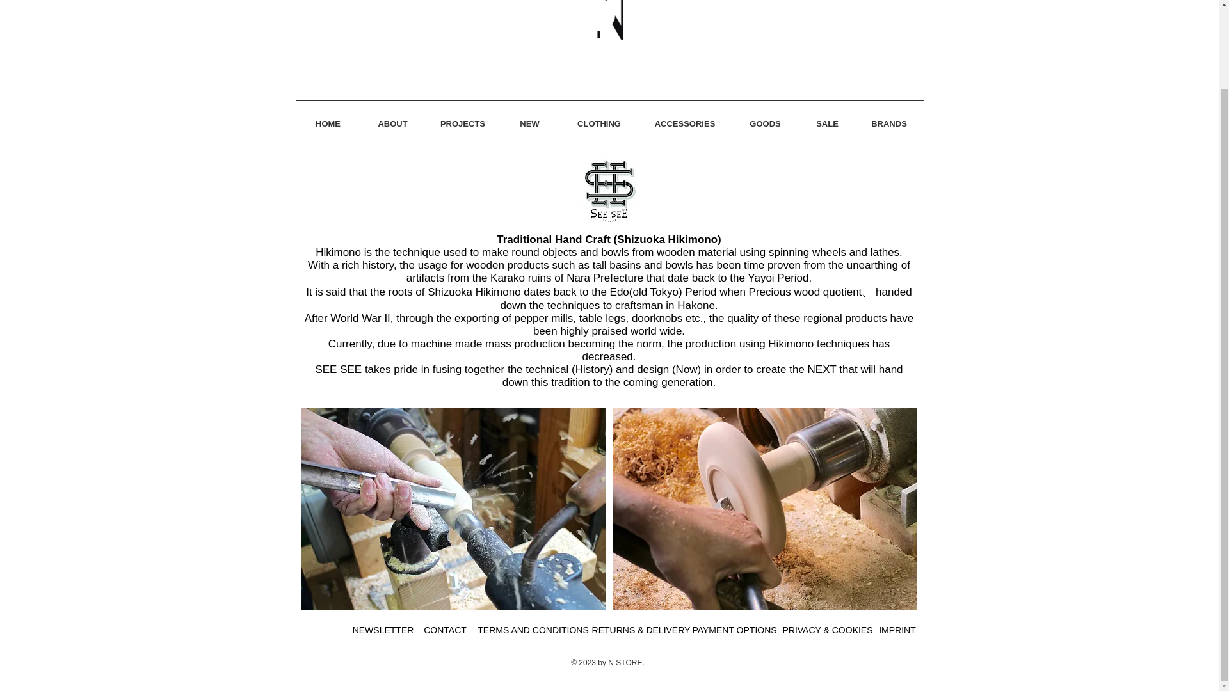 Image resolution: width=1229 pixels, height=691 pixels. What do you see at coordinates (328, 118) in the screenshot?
I see `HOME` at bounding box center [328, 118].